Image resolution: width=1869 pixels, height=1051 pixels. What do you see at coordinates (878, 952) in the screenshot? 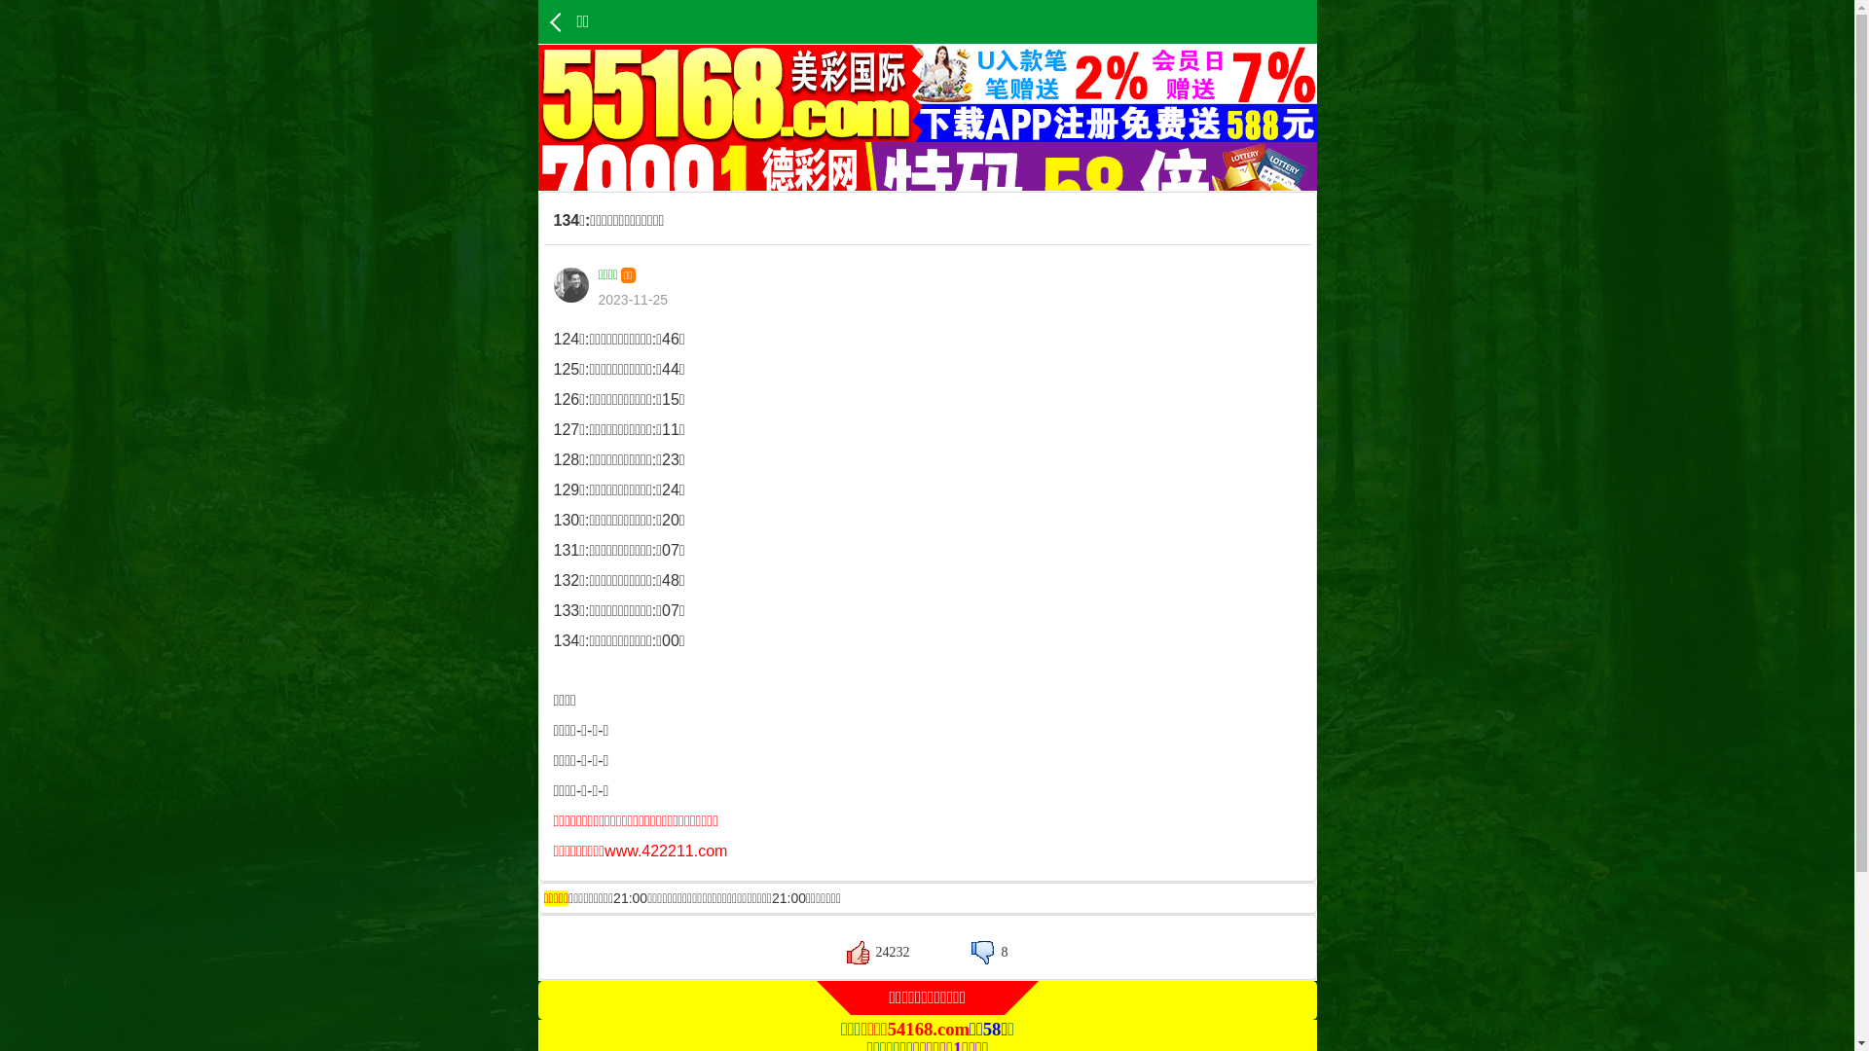
I see `24232` at bounding box center [878, 952].